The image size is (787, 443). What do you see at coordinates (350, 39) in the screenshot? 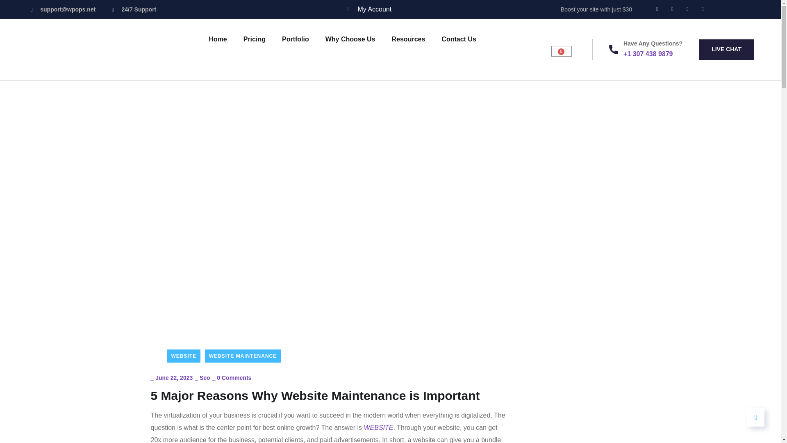
I see `Why Choose Us` at bounding box center [350, 39].